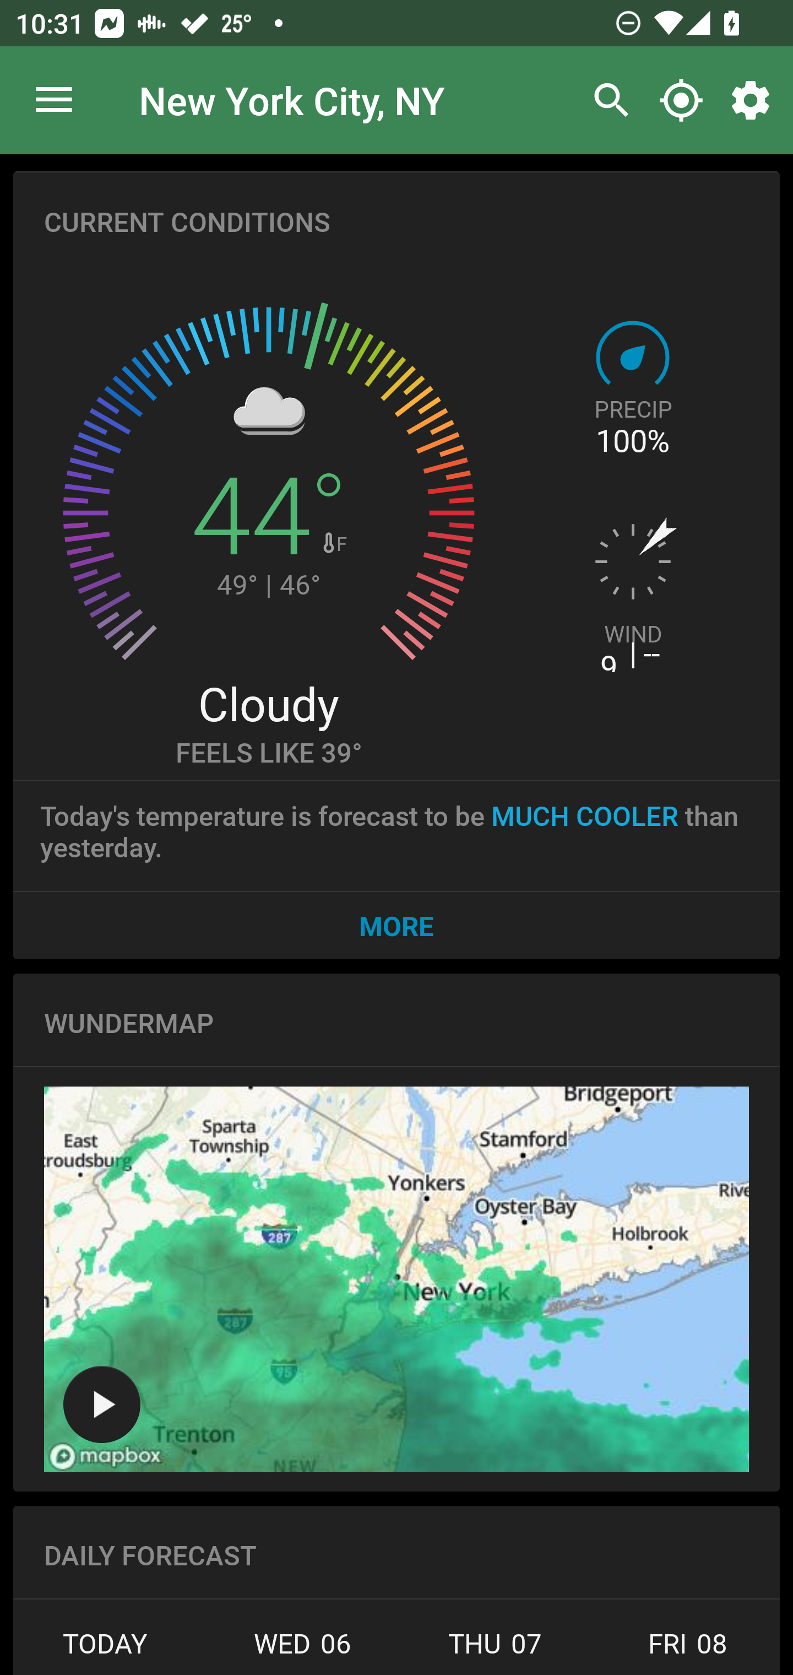  Describe the element at coordinates (632, 441) in the screenshot. I see `100%` at that location.